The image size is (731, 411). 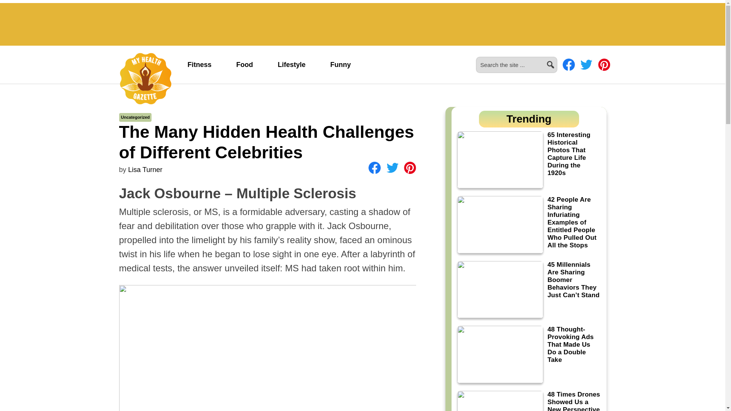 I want to click on Funny, so click(x=340, y=65).